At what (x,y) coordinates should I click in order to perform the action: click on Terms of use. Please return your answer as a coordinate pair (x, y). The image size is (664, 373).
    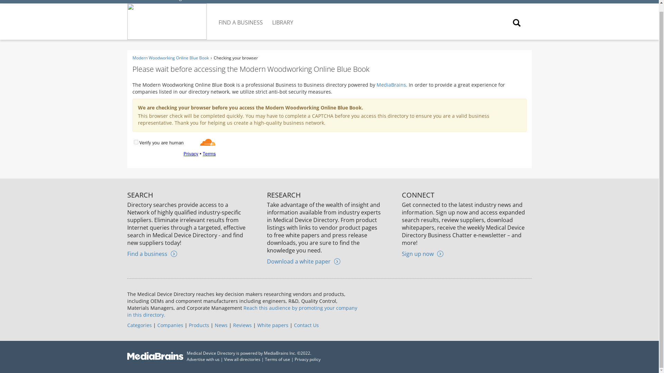
    Looking at the image, I should click on (277, 359).